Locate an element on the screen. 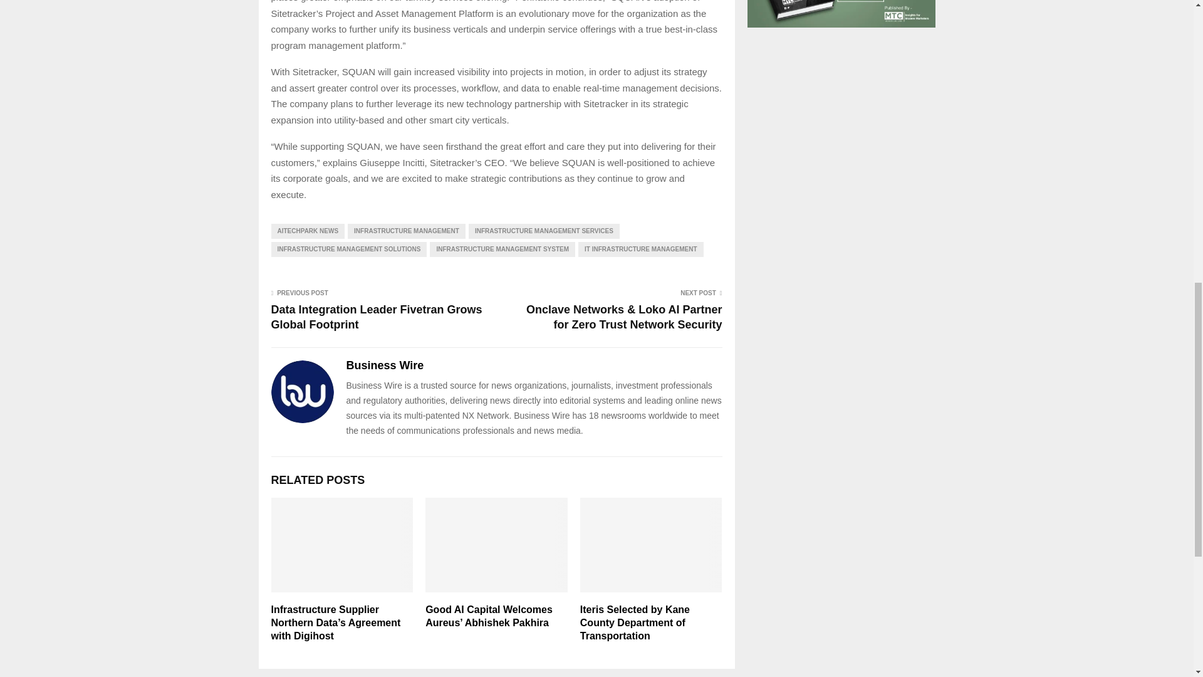  Posts by Business Wire is located at coordinates (385, 366).